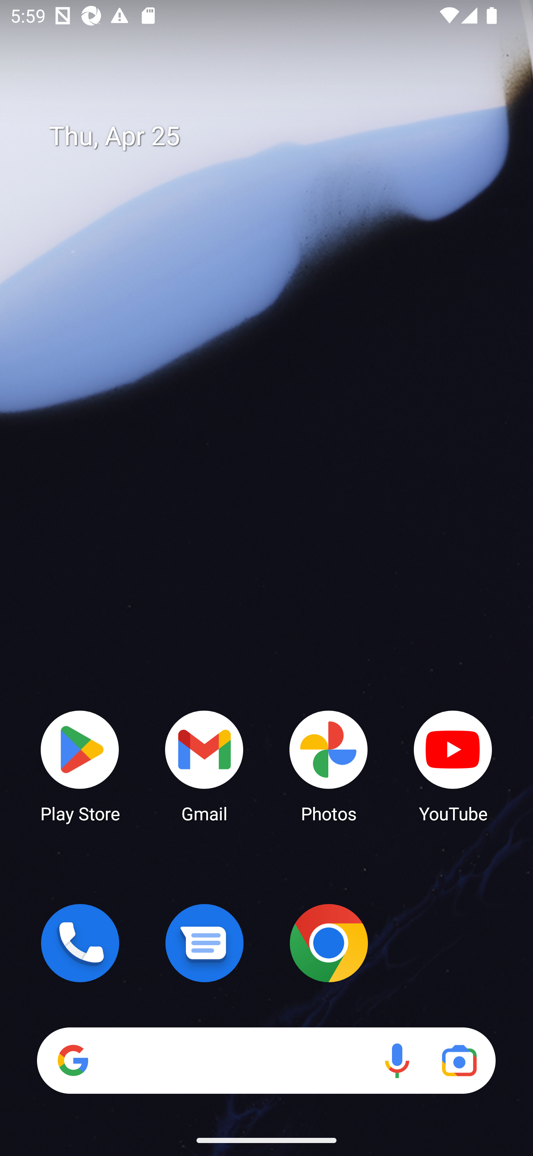 The image size is (533, 1156). What do you see at coordinates (329, 943) in the screenshot?
I see `Chrome` at bounding box center [329, 943].